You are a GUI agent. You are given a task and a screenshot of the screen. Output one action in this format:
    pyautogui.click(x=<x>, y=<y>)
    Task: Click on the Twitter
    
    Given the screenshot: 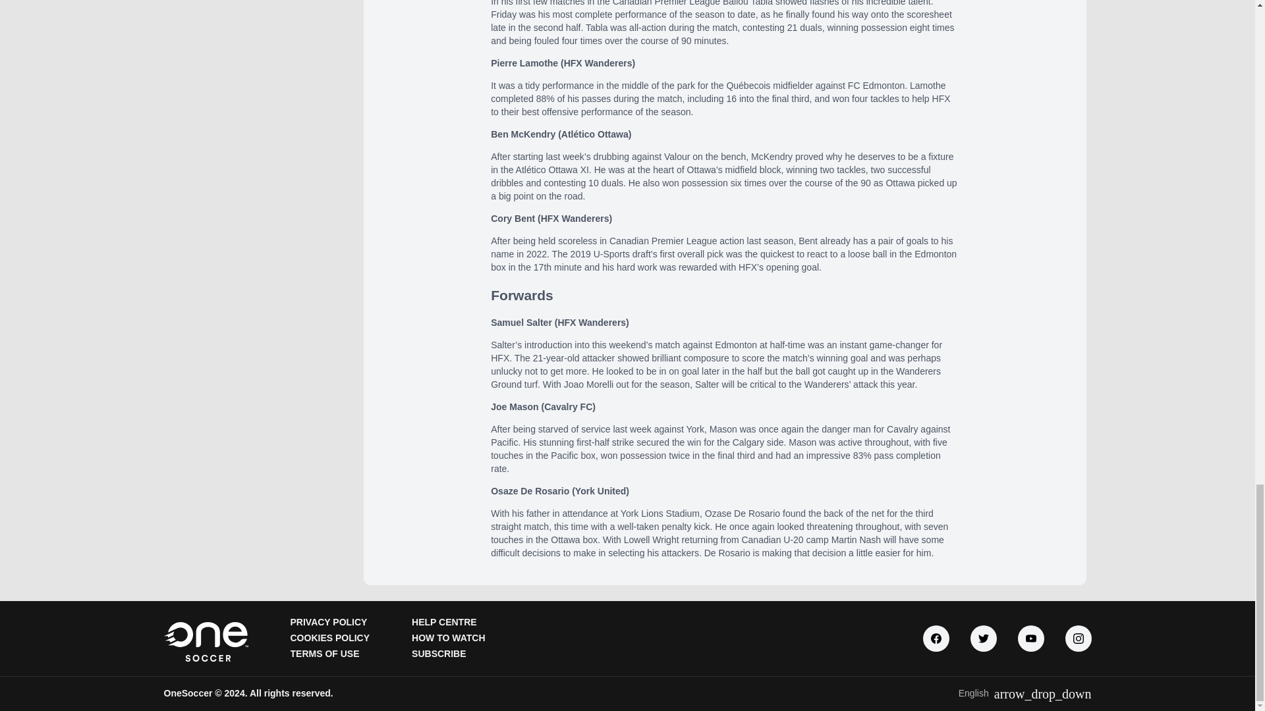 What is the action you would take?
    pyautogui.click(x=983, y=639)
    